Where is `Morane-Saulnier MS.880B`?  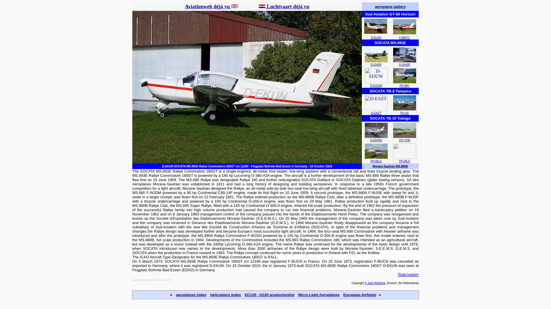 Morane-Saulnier MS.880B is located at coordinates (390, 165).